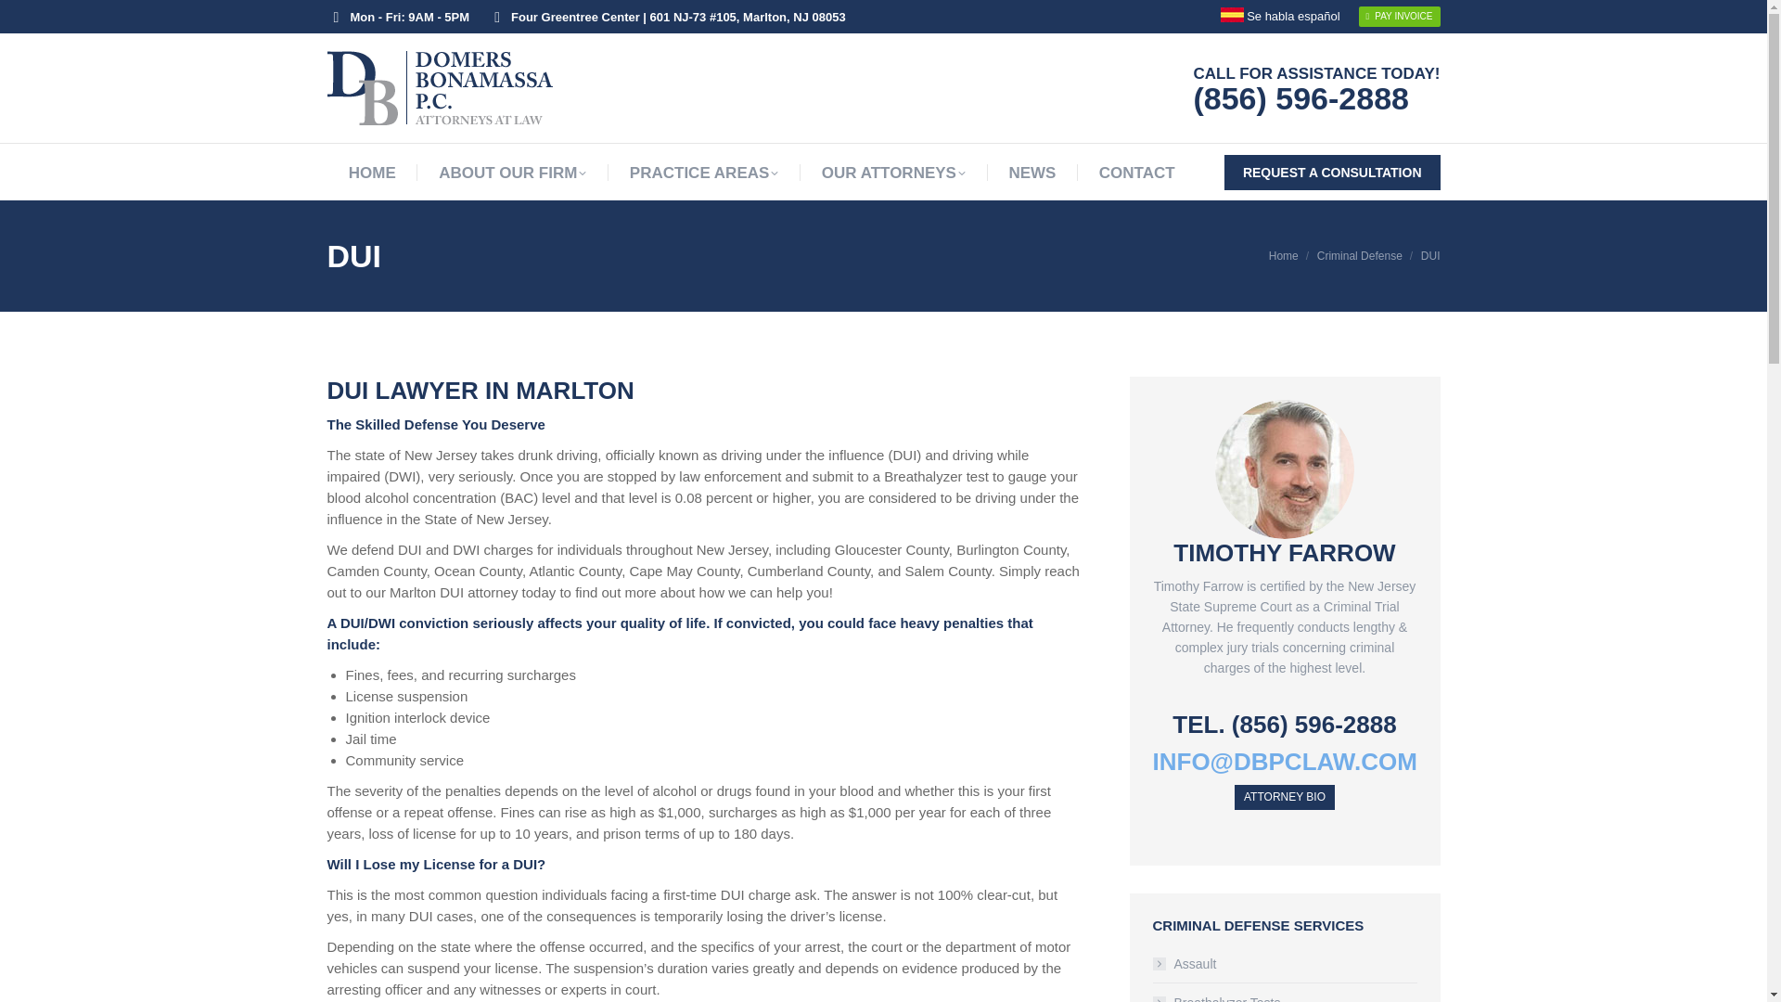 This screenshot has width=1781, height=1002. I want to click on Home, so click(1283, 255).